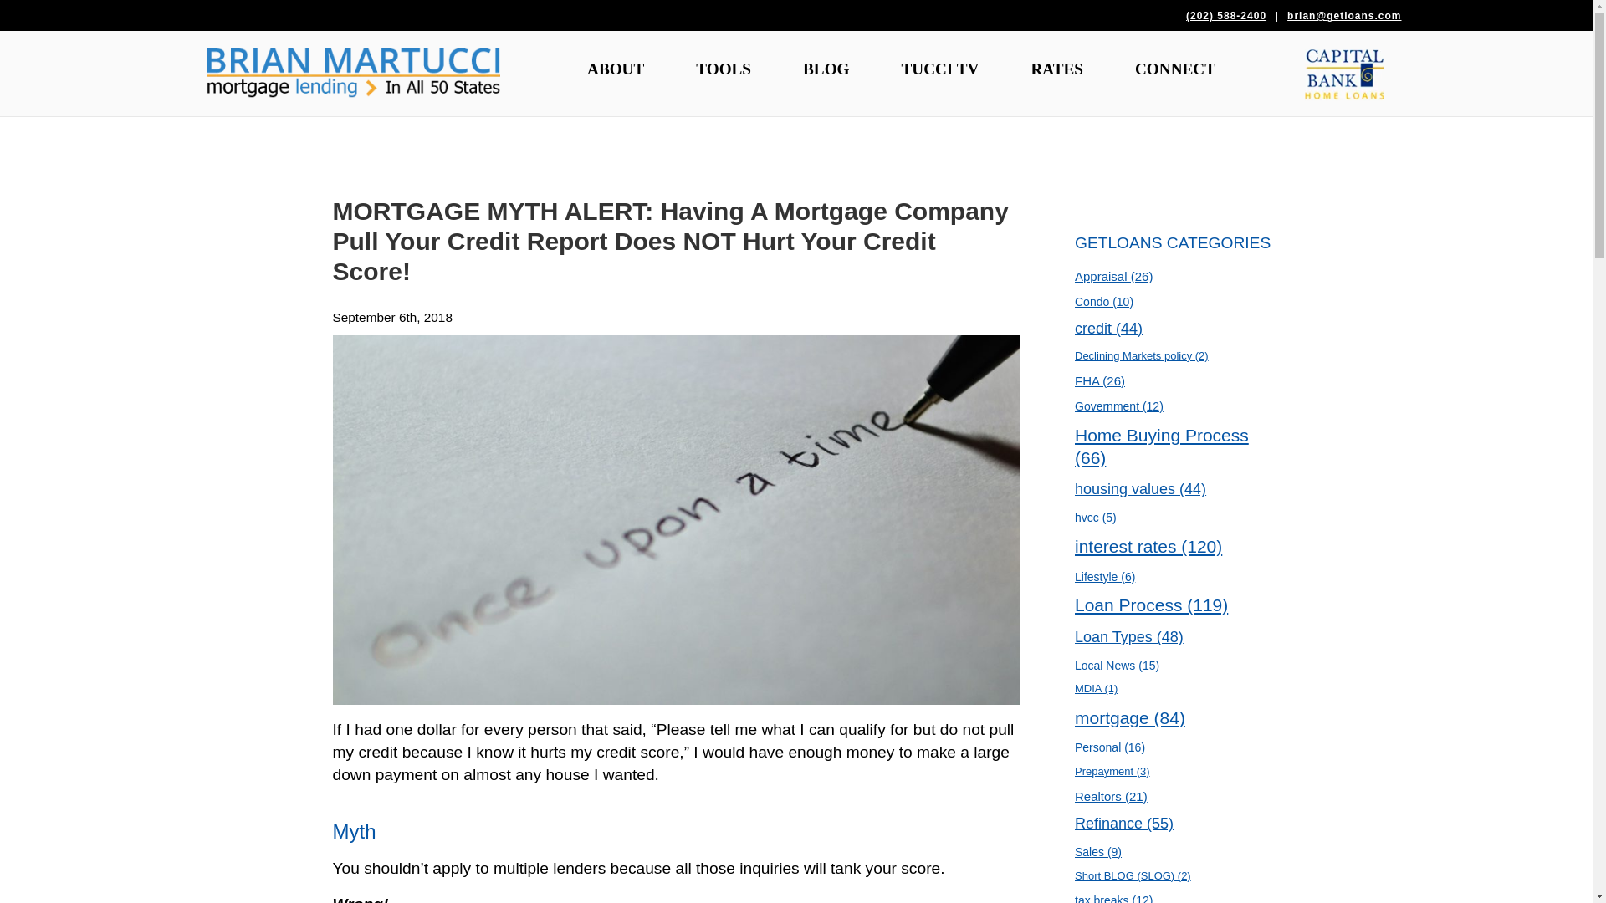 The image size is (1606, 903). I want to click on CONNECT, so click(1174, 69).